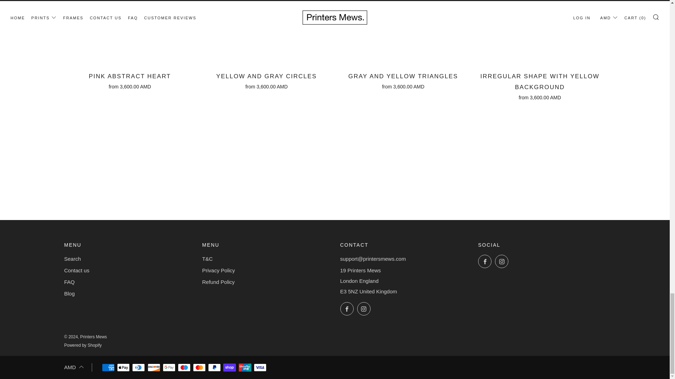 The height and width of the screenshot is (379, 675). What do you see at coordinates (130, 80) in the screenshot?
I see `Pink Abstract Heart` at bounding box center [130, 80].